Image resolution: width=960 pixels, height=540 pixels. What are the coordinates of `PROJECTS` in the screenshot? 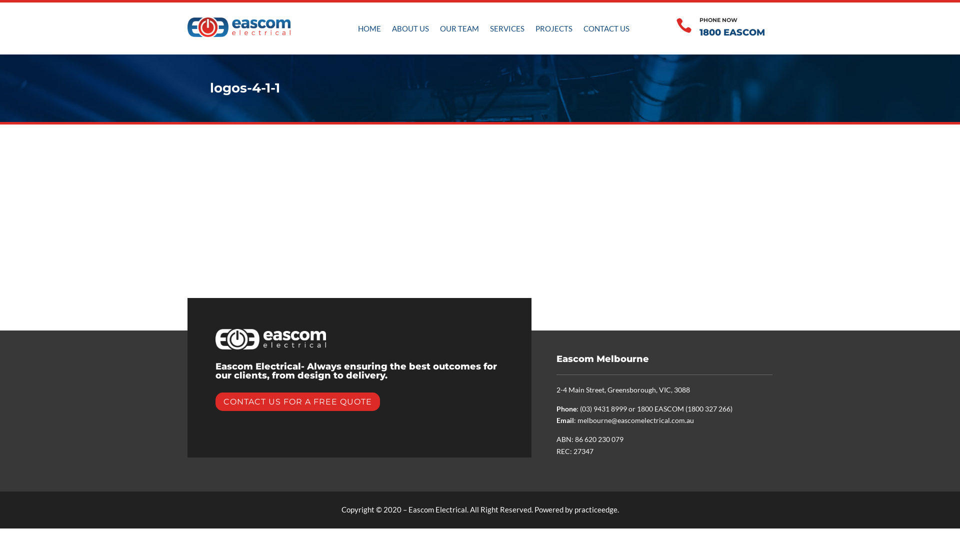 It's located at (554, 30).